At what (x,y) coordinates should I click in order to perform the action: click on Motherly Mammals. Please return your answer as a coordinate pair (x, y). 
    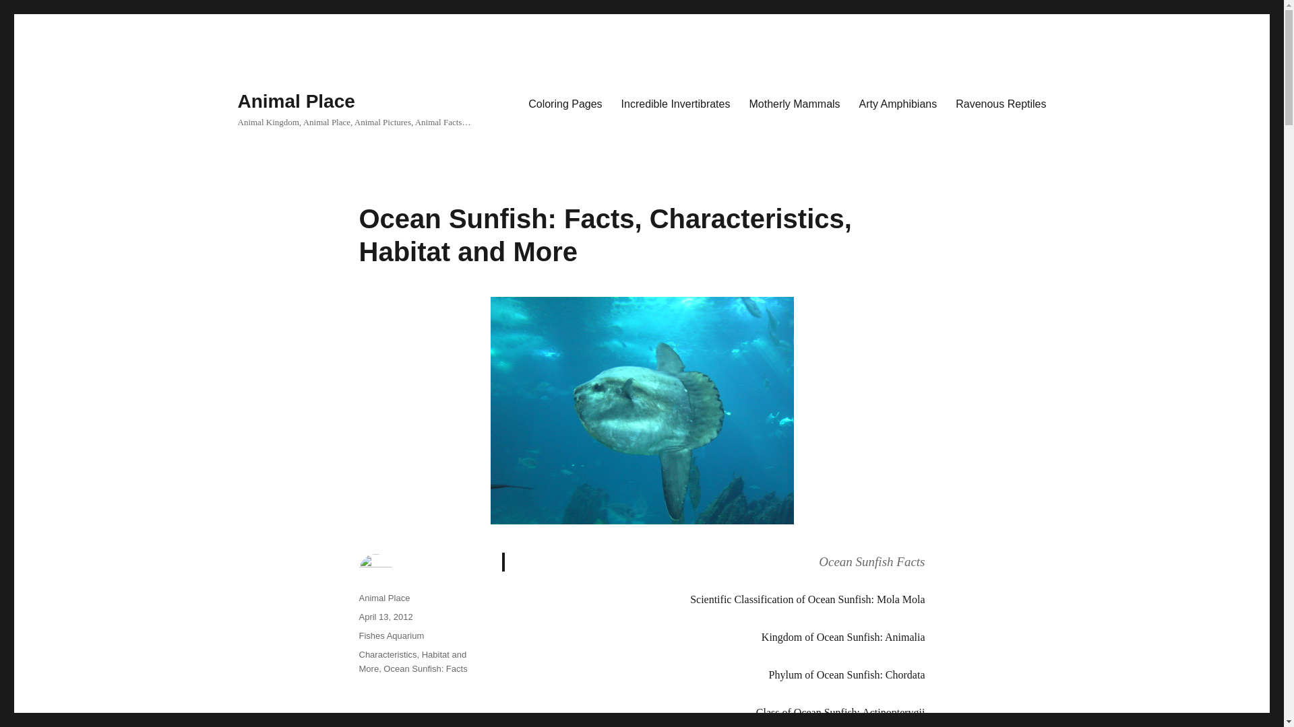
    Looking at the image, I should click on (794, 103).